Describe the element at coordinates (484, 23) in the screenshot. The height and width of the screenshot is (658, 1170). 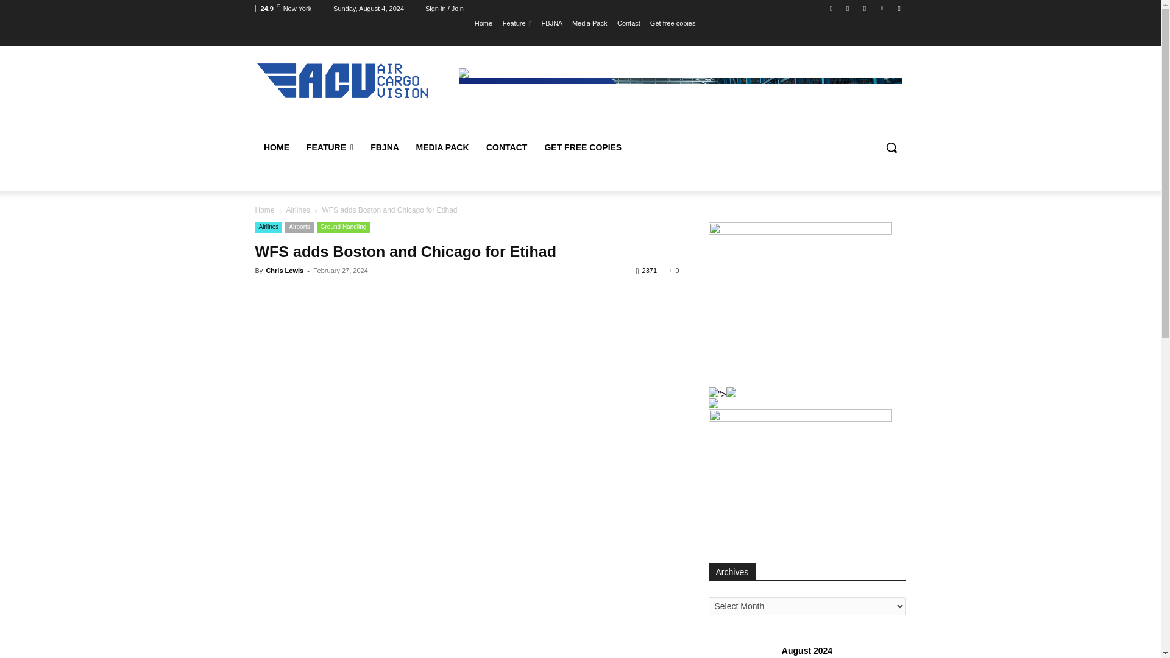
I see `Home` at that location.